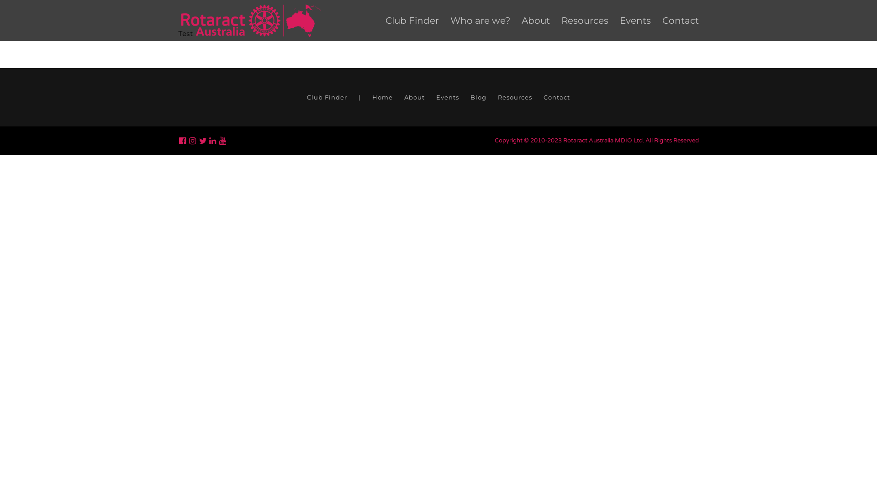  Describe the element at coordinates (412, 21) in the screenshot. I see `Club Finder` at that location.